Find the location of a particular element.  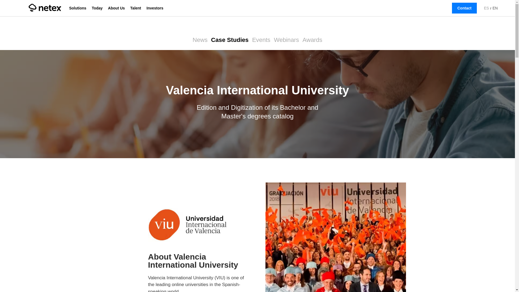

Events is located at coordinates (261, 40).